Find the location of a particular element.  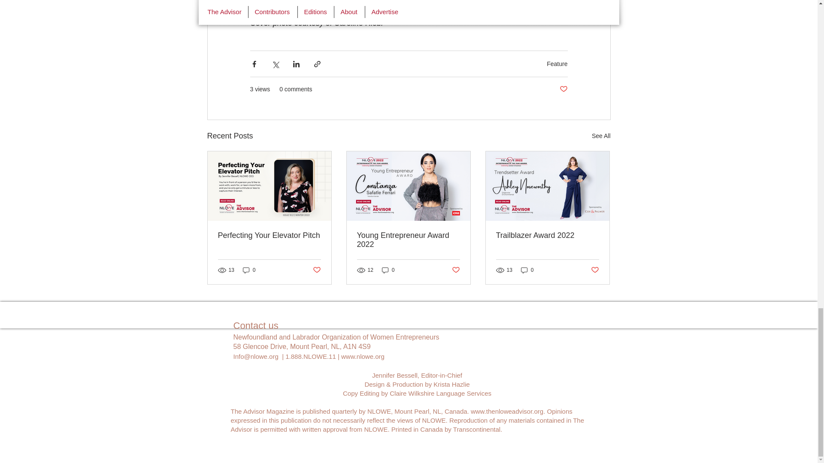

Feature is located at coordinates (557, 63).